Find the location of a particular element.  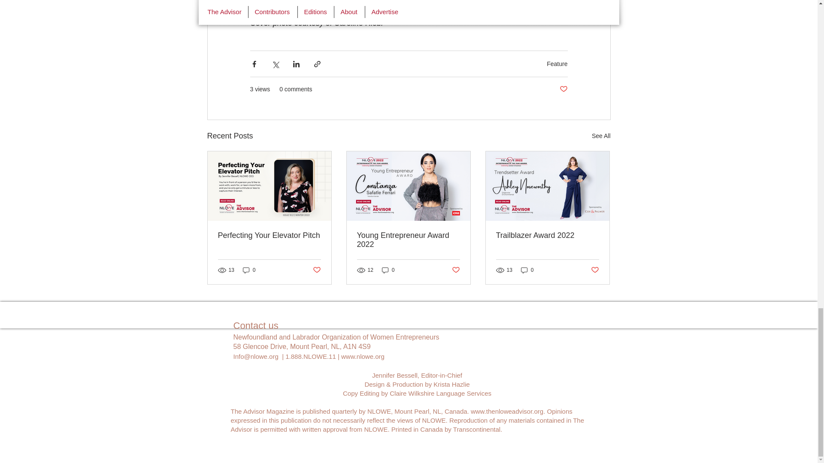

Feature is located at coordinates (557, 63).